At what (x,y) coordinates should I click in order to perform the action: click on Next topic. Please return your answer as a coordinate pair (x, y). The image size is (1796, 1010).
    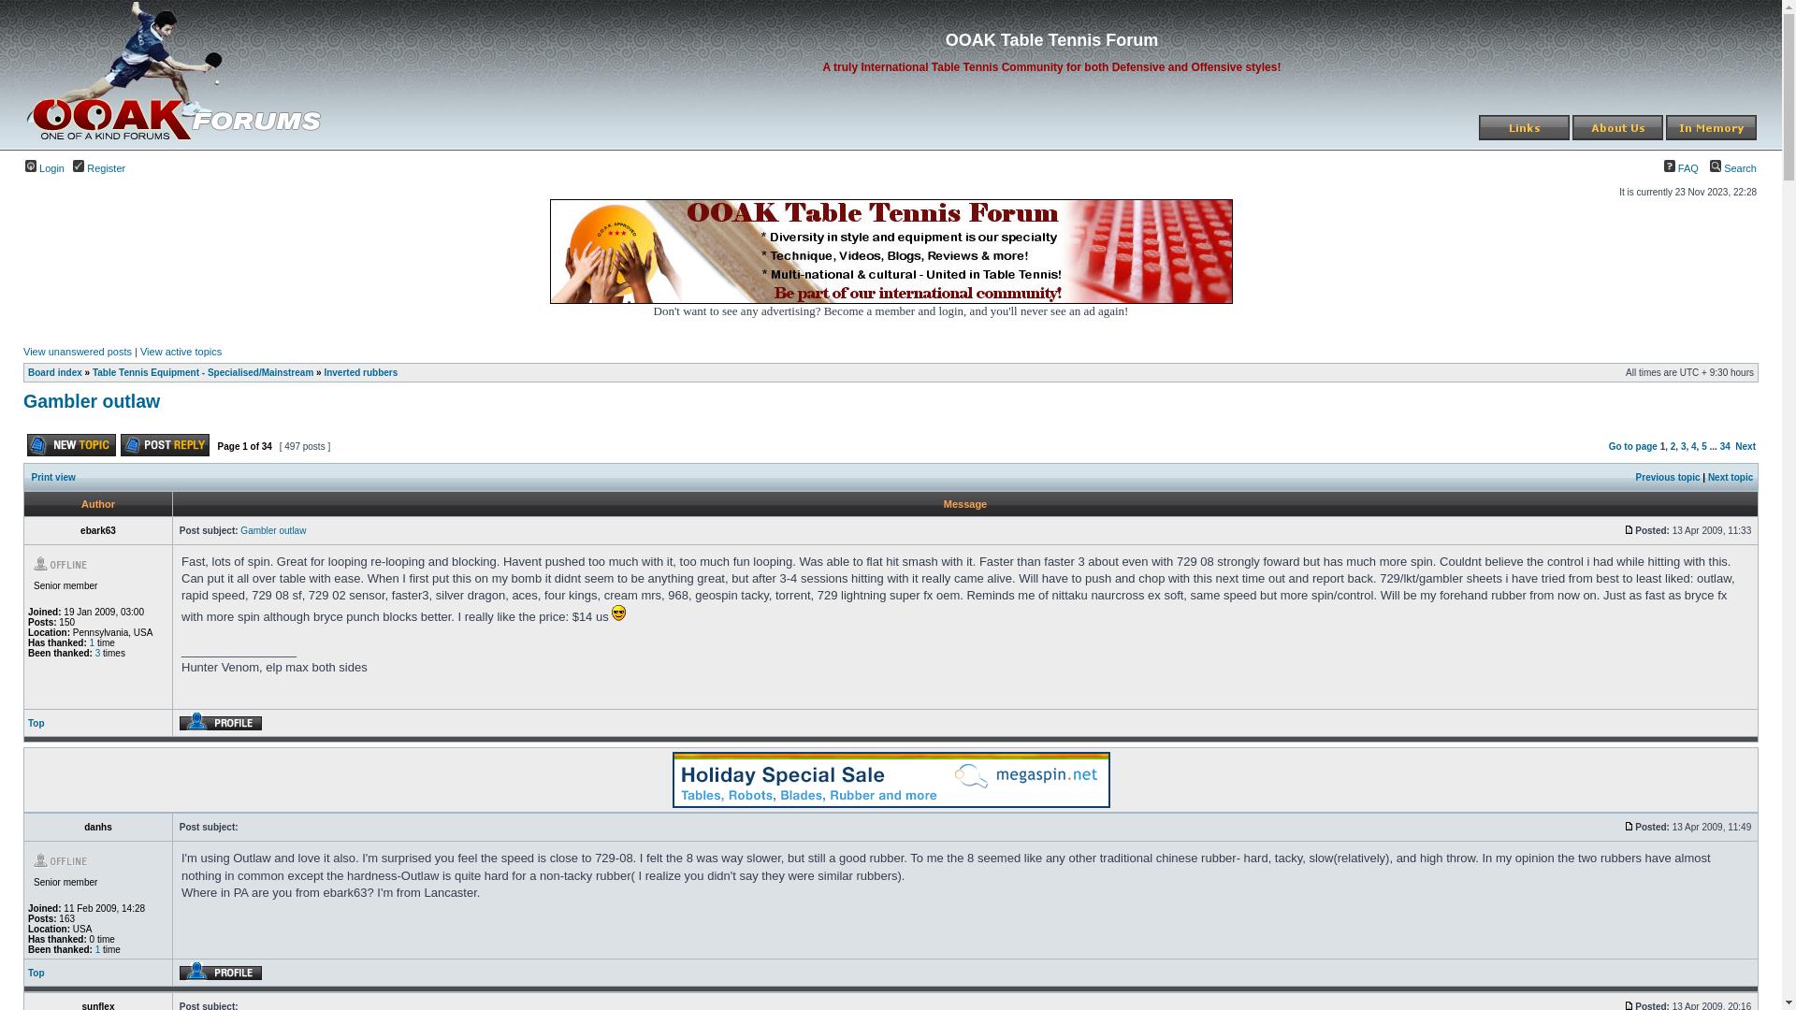
    Looking at the image, I should click on (1731, 477).